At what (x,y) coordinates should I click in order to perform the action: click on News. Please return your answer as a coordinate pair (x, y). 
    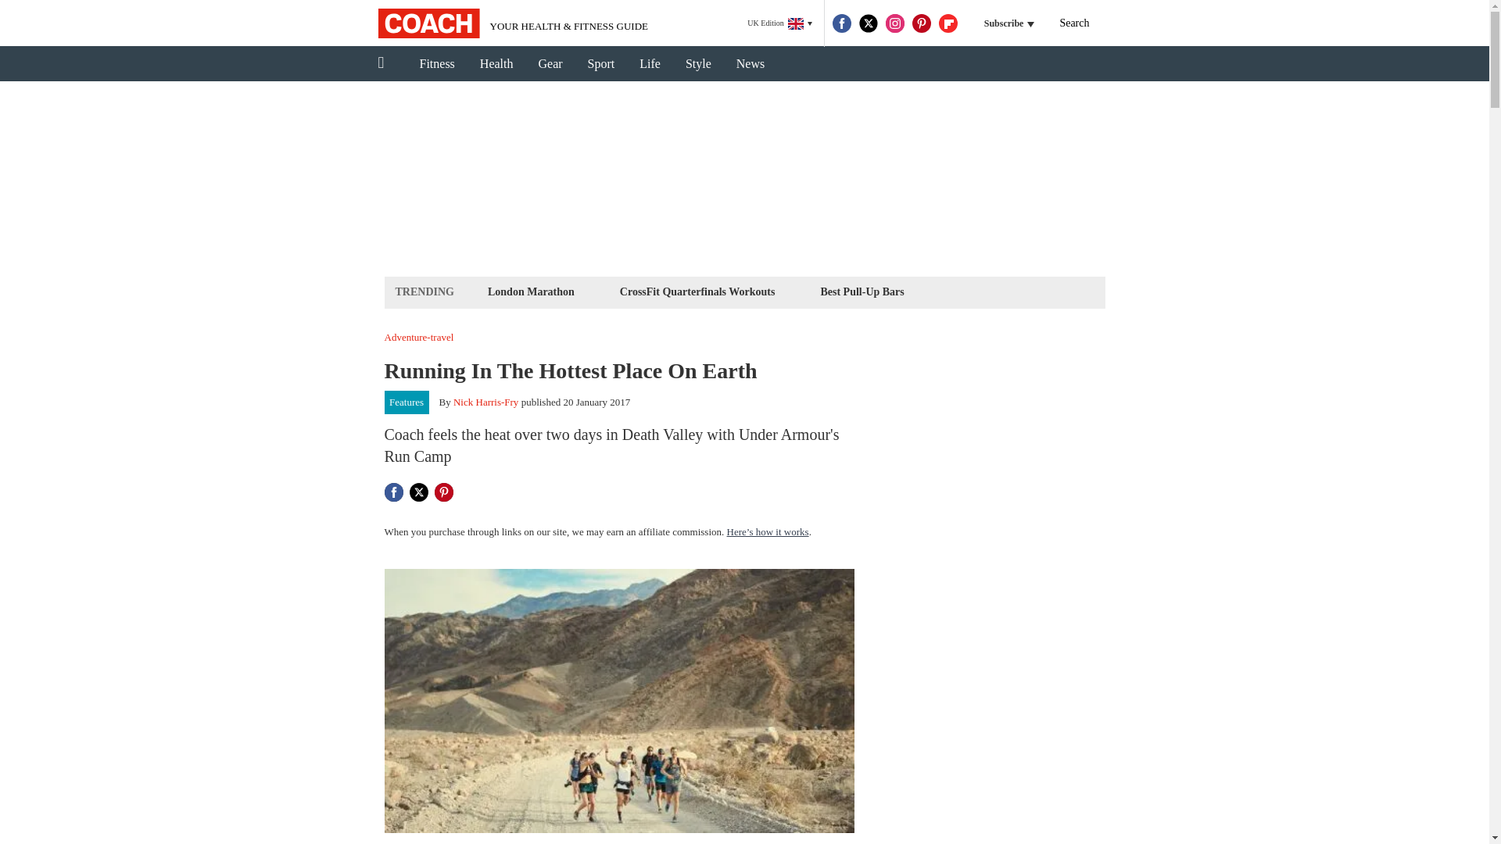
    Looking at the image, I should click on (750, 64).